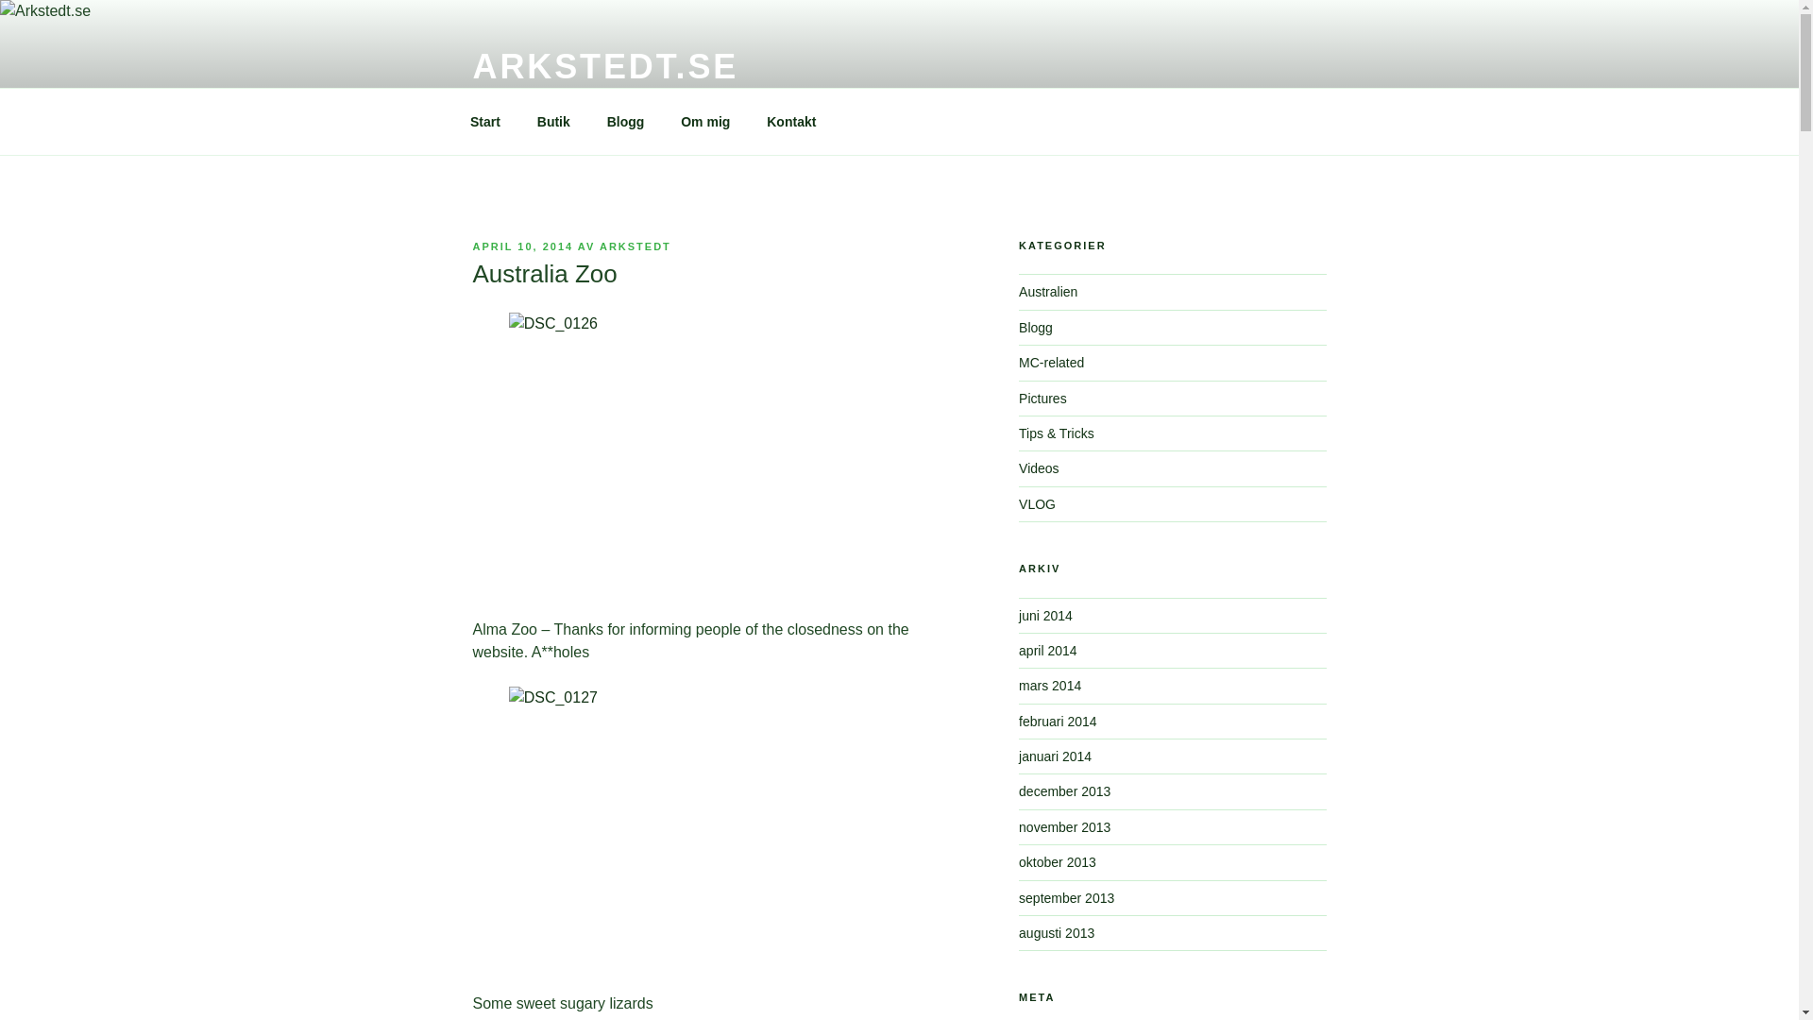  Describe the element at coordinates (521, 246) in the screenshot. I see `APRIL 10, 2014` at that location.